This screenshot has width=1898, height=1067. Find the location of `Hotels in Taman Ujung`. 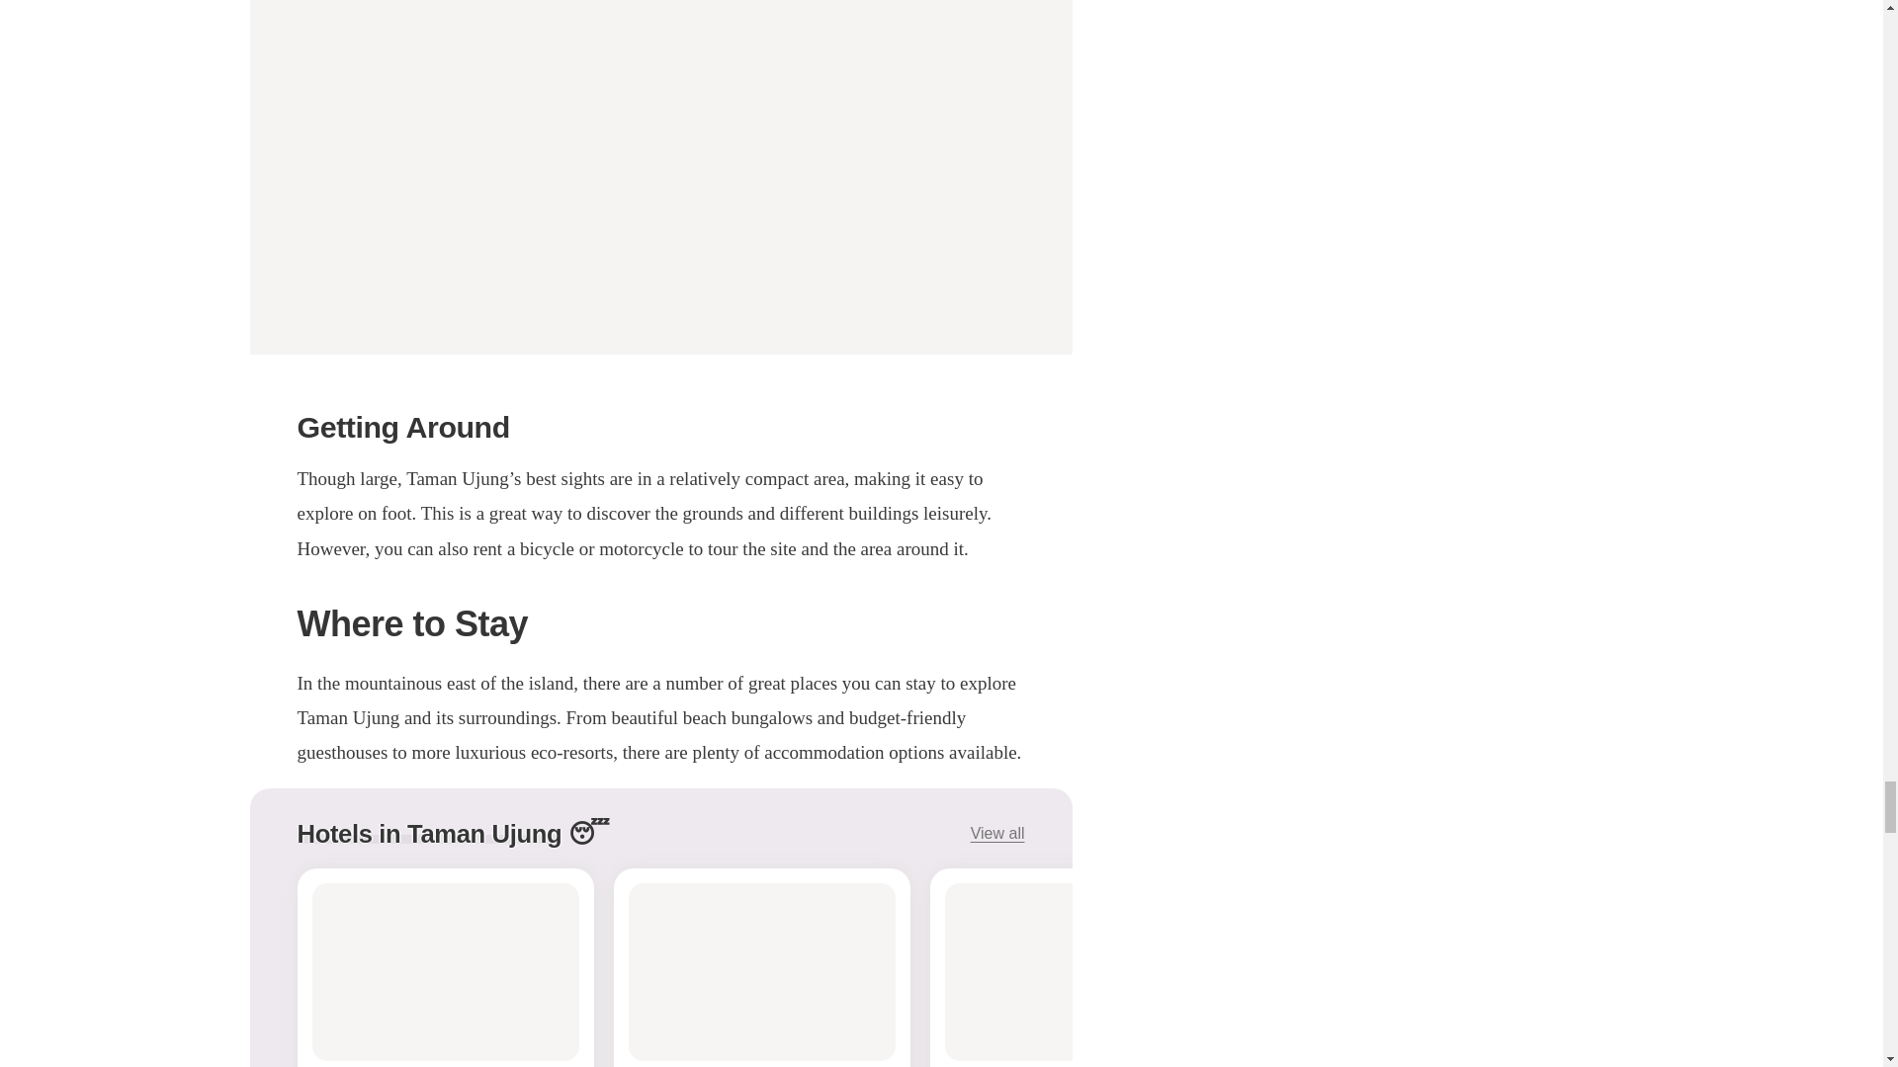

Hotels in Taman Ujung is located at coordinates (429, 834).